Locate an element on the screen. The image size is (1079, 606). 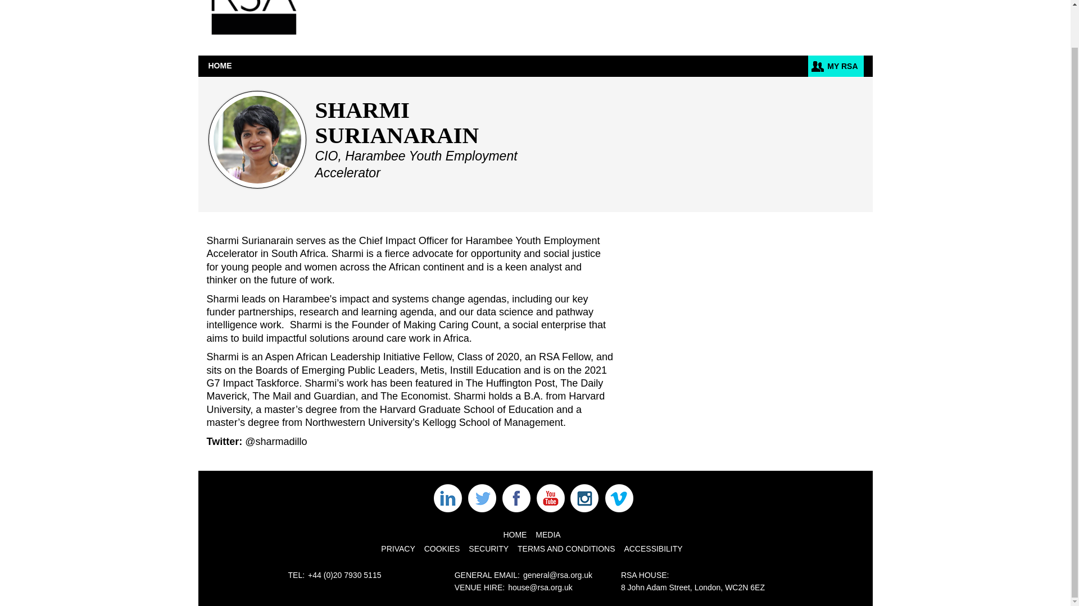
COOKIES is located at coordinates (442, 549).